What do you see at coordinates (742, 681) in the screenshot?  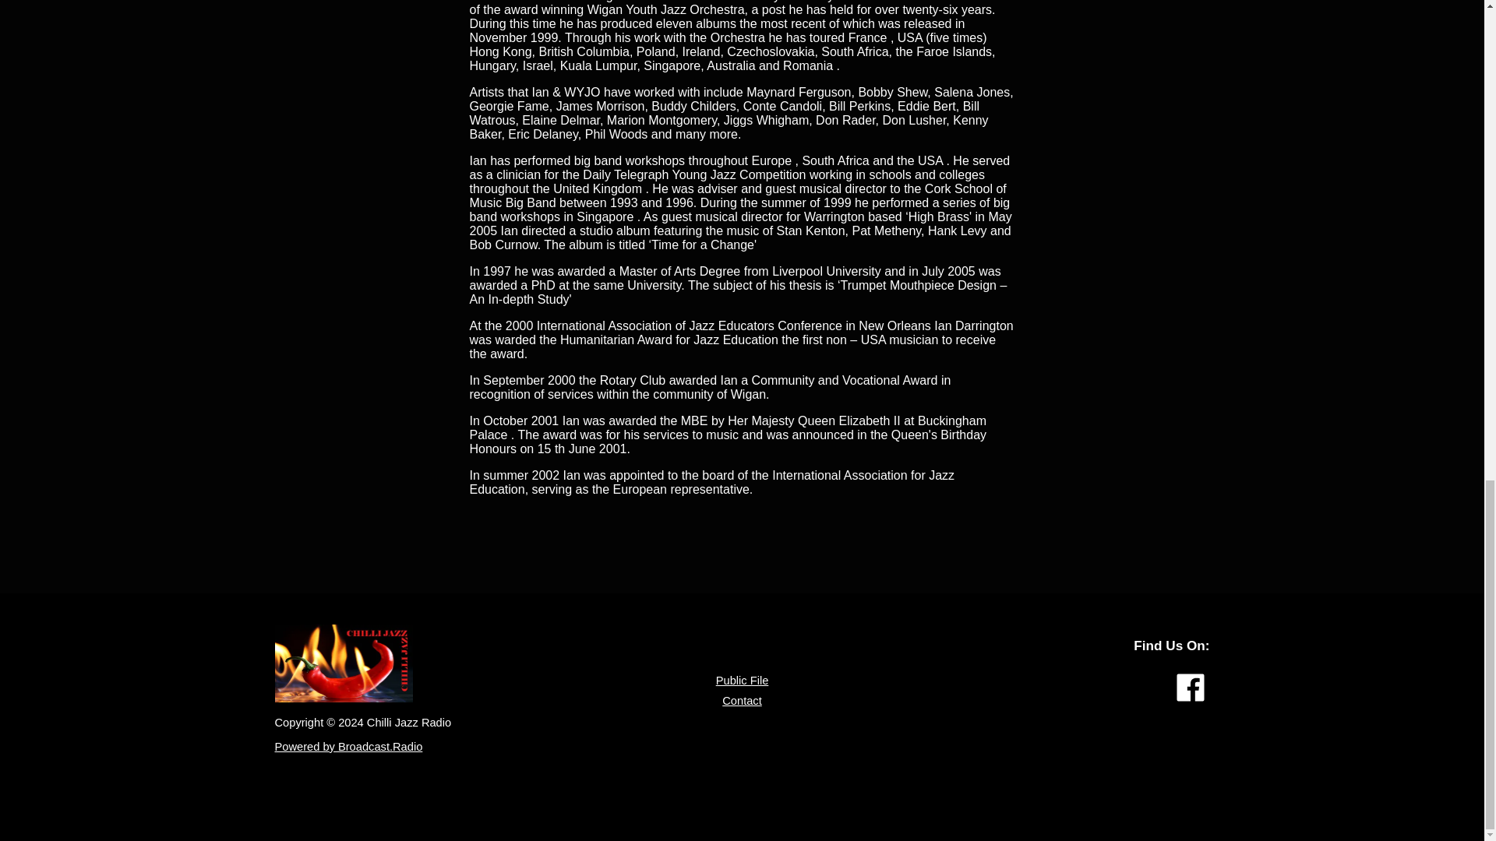 I see `Public File` at bounding box center [742, 681].